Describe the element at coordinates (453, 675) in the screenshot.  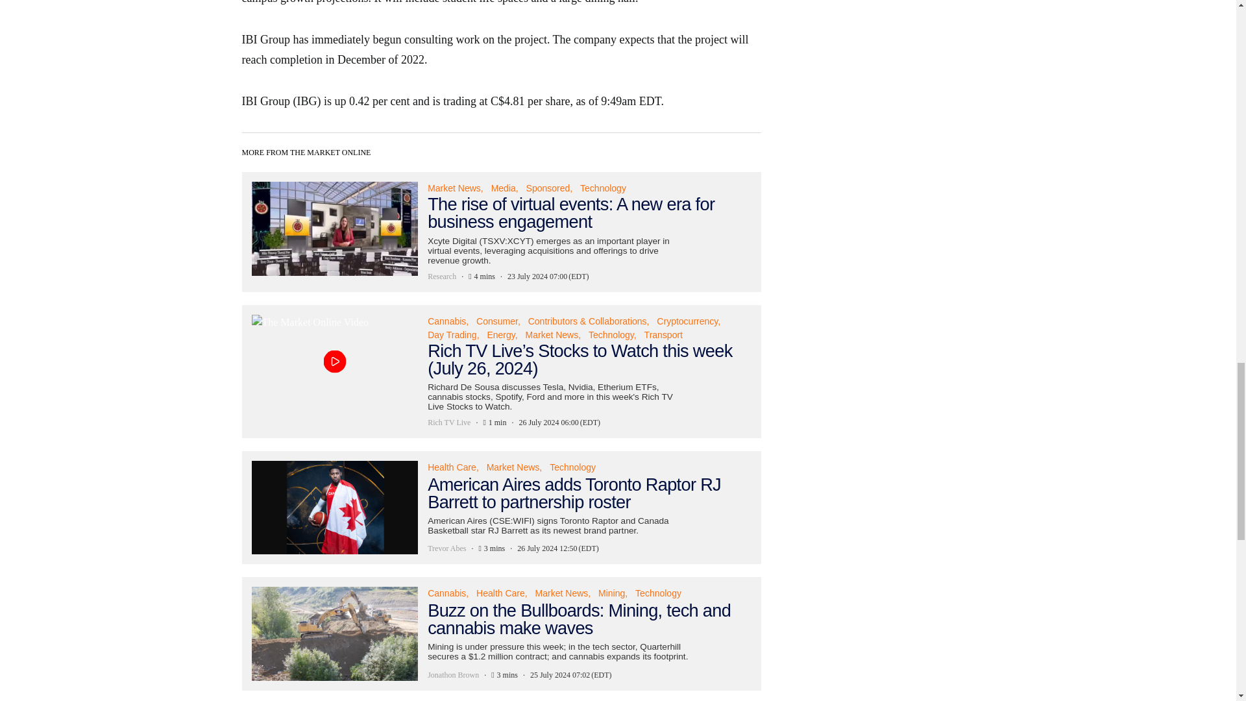
I see `View all posts by Jonathon Brown` at that location.